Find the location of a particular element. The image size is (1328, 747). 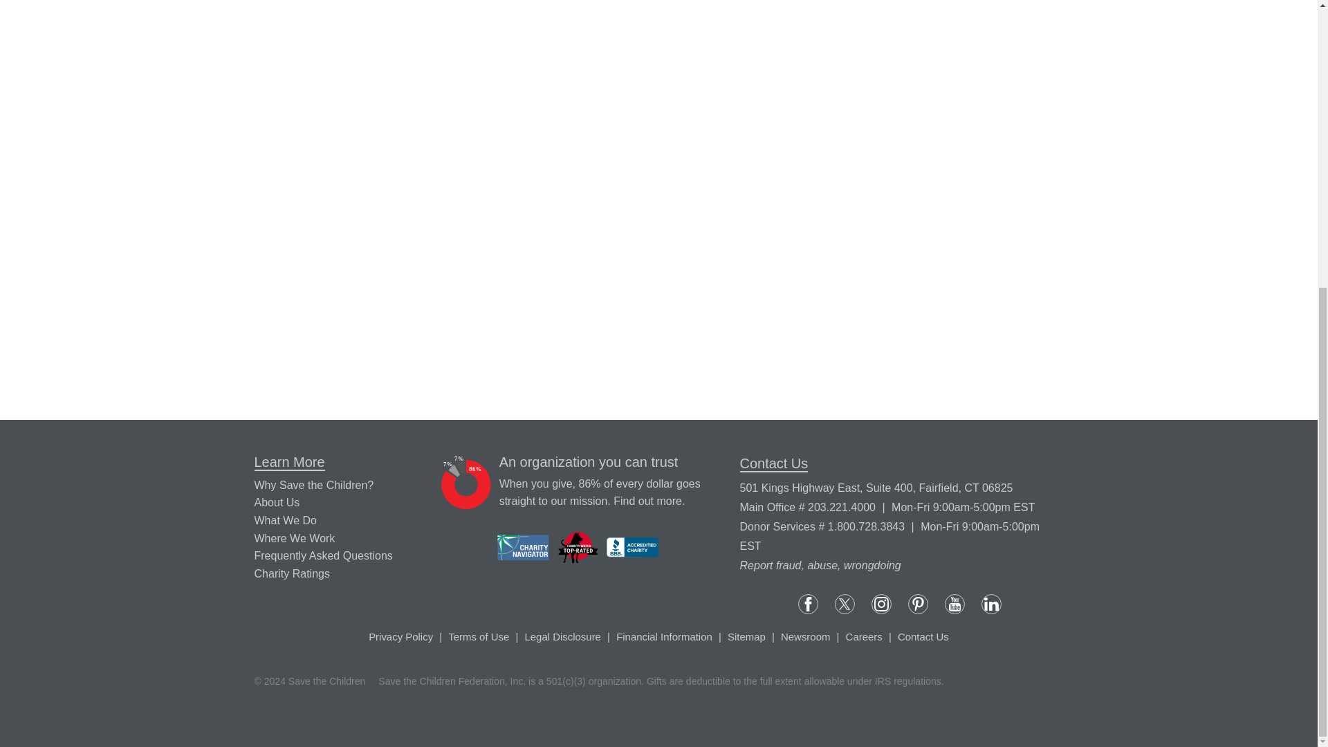

Facebook is located at coordinates (808, 603).